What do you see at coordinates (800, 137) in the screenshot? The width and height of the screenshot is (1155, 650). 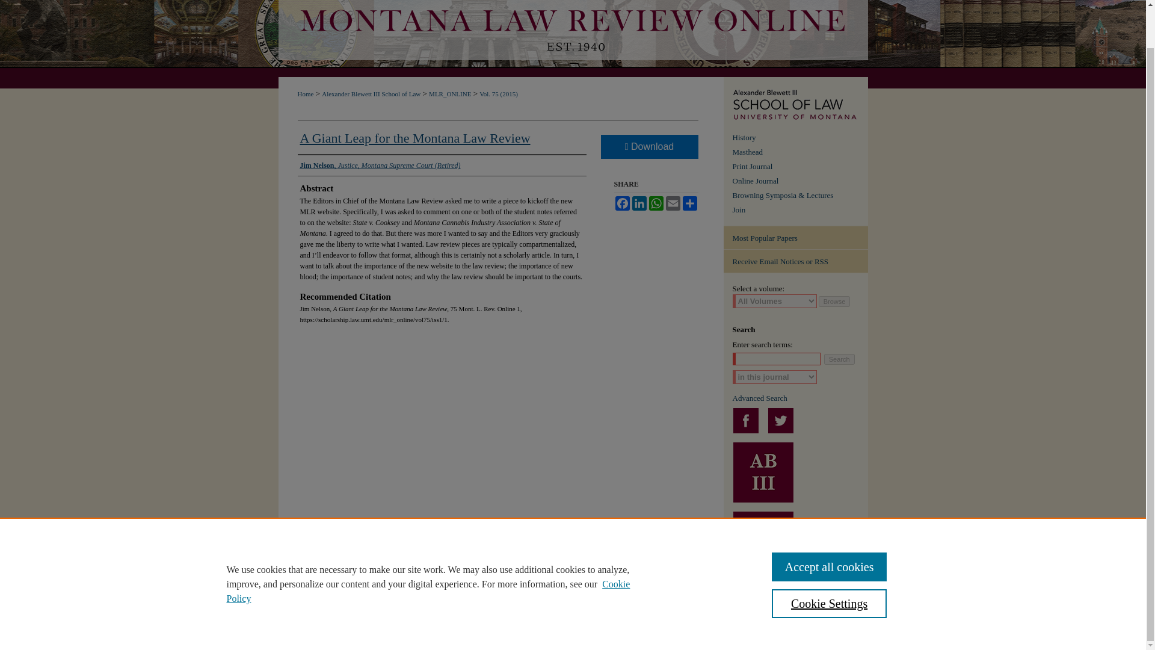 I see `History` at bounding box center [800, 137].